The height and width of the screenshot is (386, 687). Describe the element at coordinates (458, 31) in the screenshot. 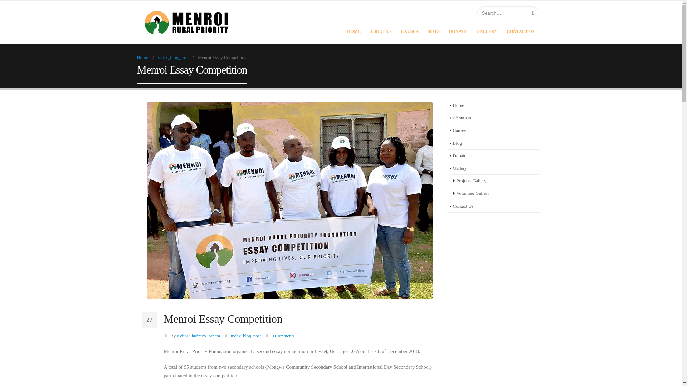

I see `DONATE` at that location.